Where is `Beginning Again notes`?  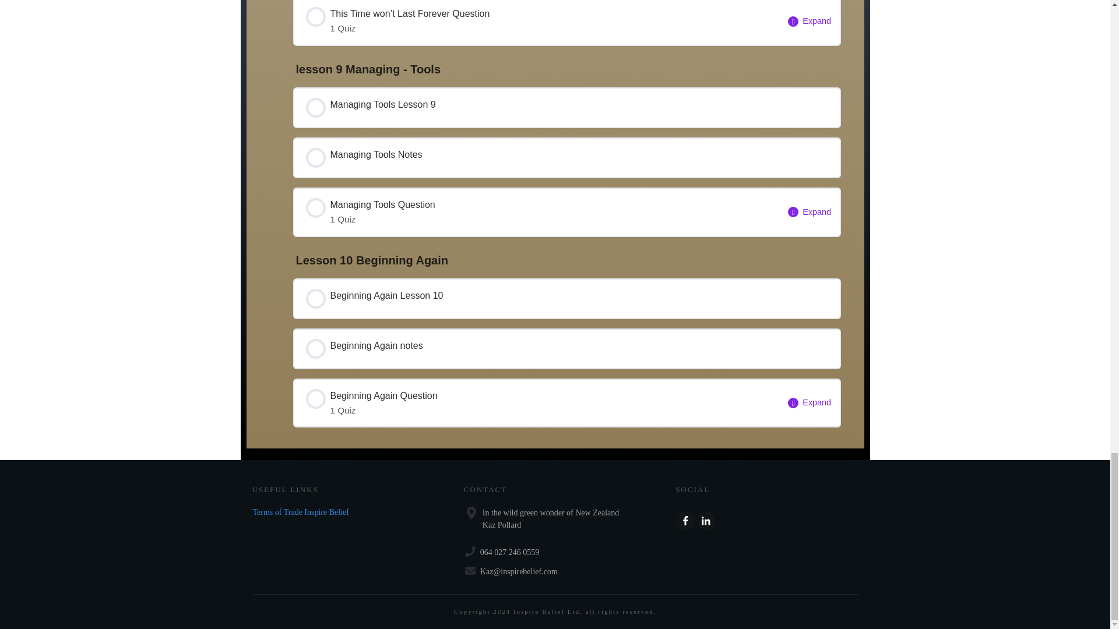
Beginning Again notes is located at coordinates (301, 511).